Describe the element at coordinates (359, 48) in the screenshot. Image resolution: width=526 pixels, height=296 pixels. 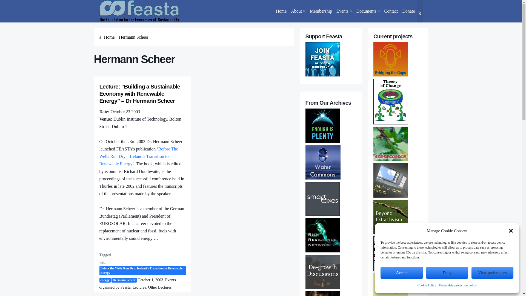
I see `Events organised by Feasta` at that location.